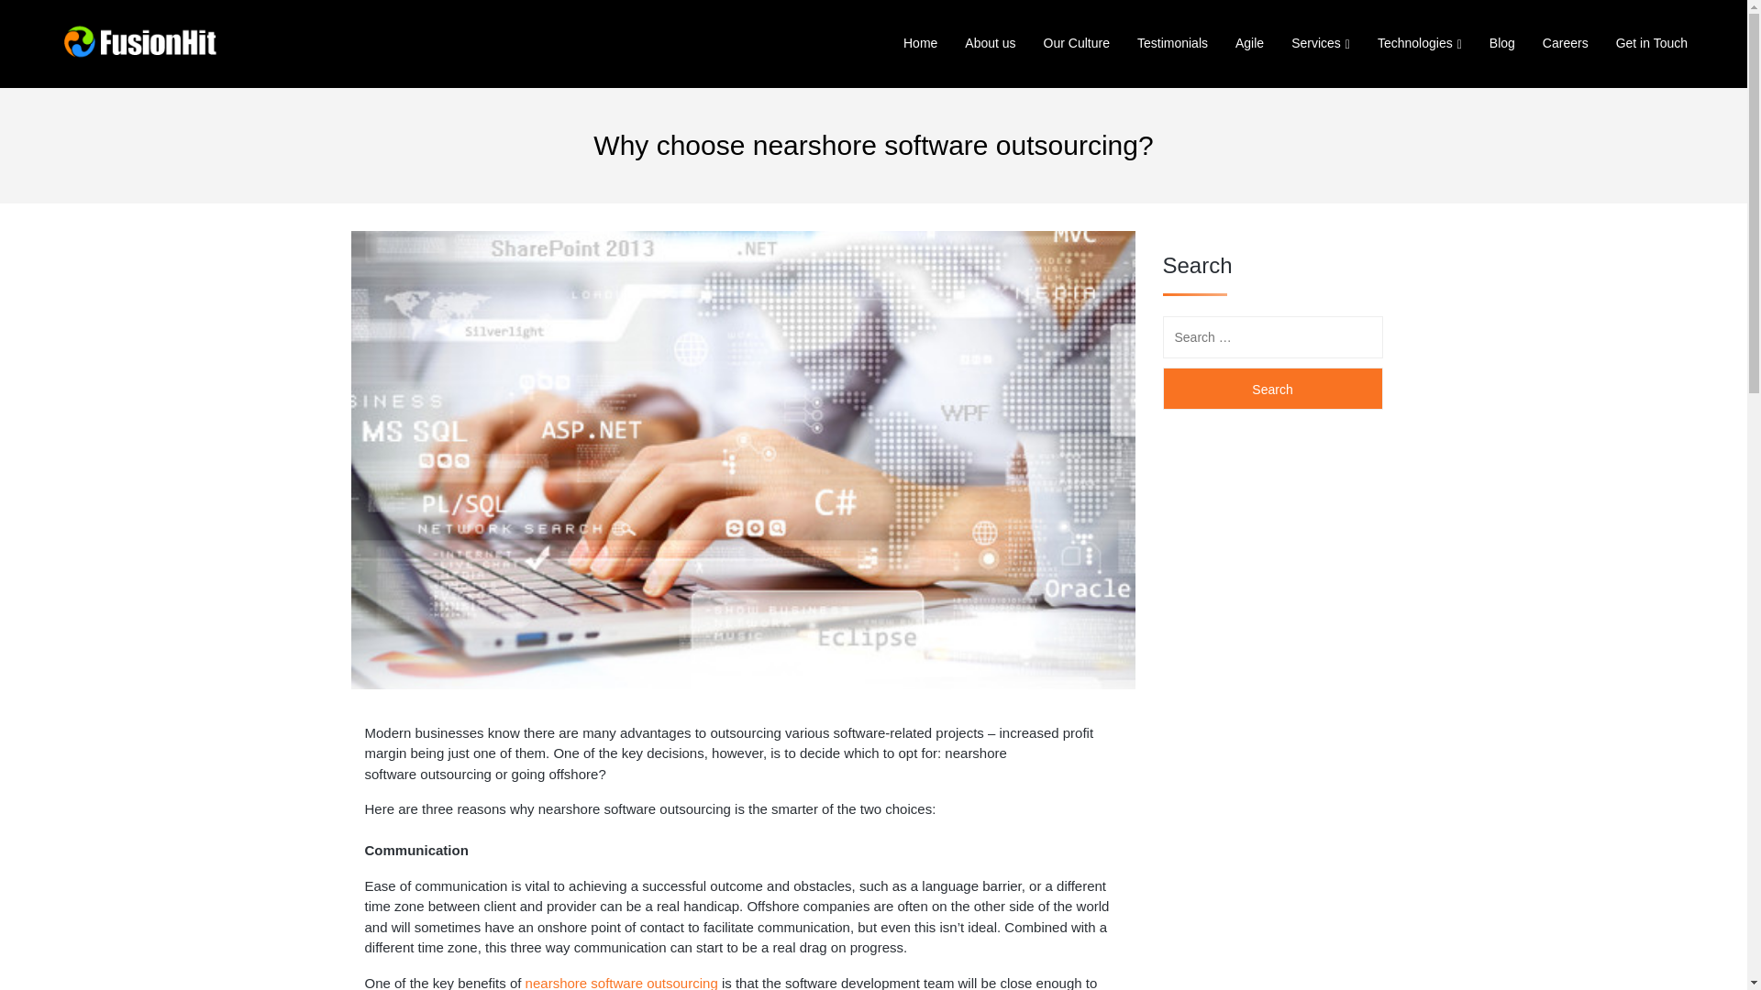 The image size is (1761, 990). Describe the element at coordinates (1414, 43) in the screenshot. I see `Technologies` at that location.